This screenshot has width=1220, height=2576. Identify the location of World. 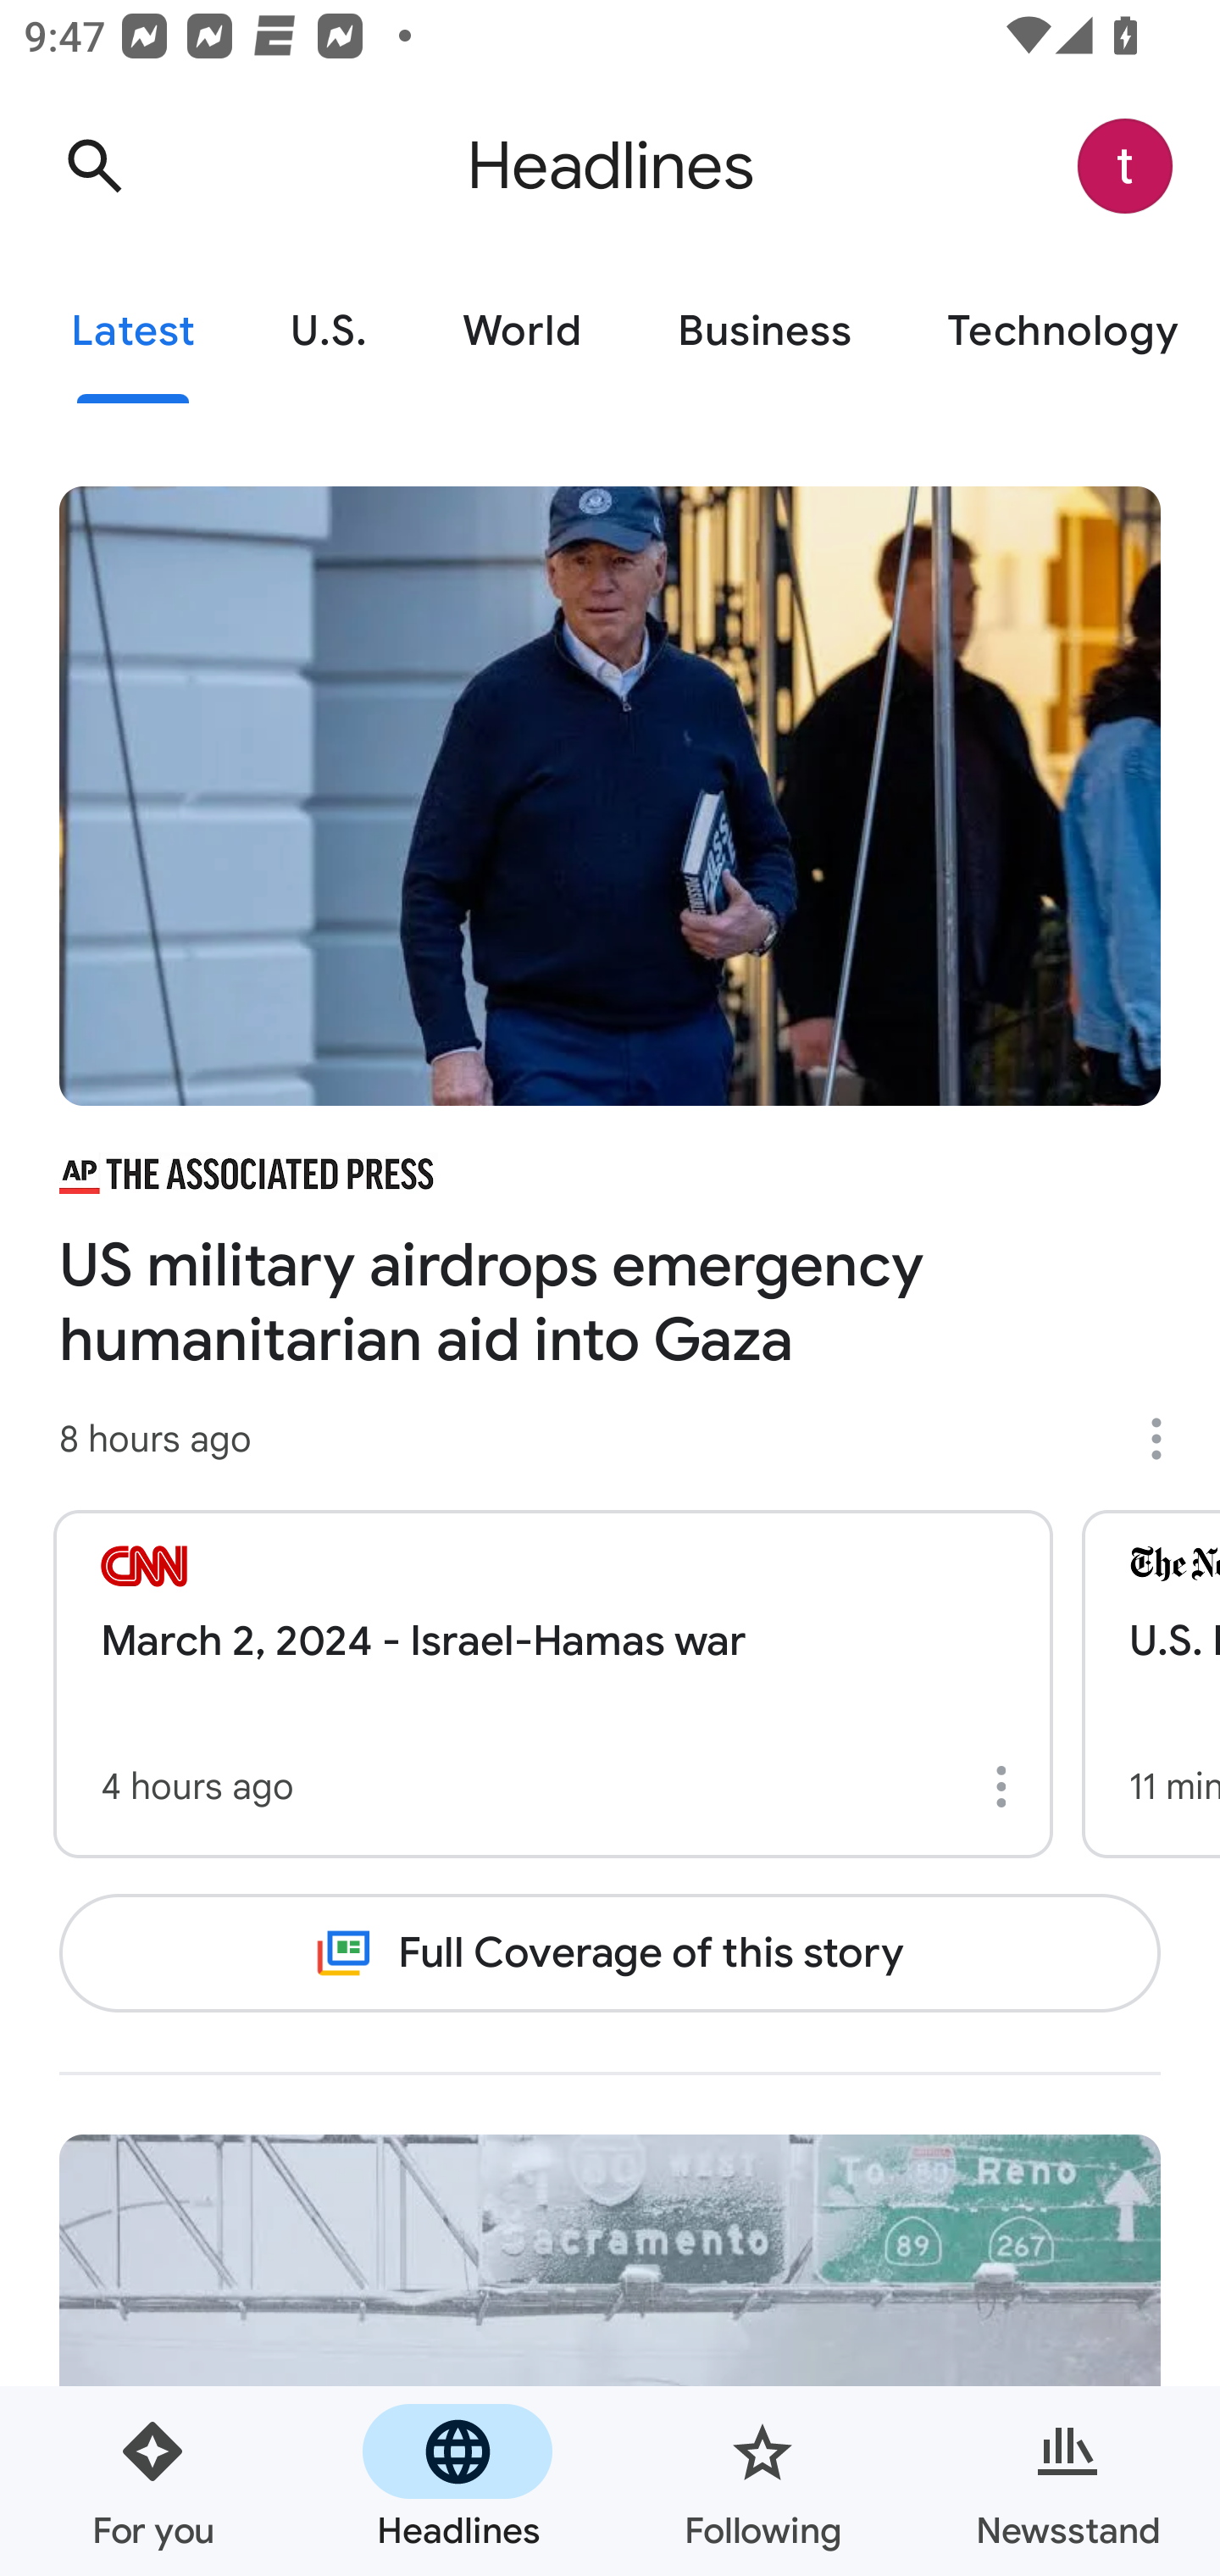
(522, 332).